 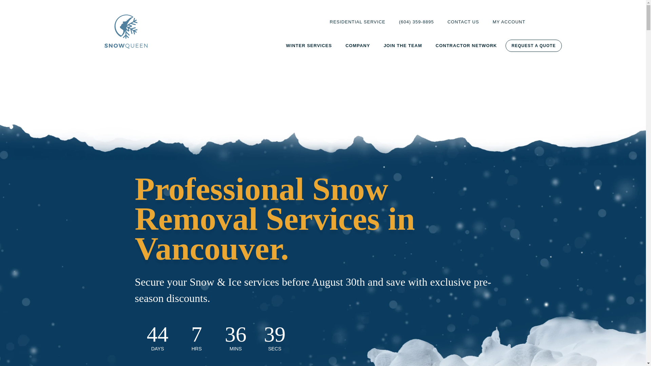 I want to click on MY ACCOUNT, so click(x=509, y=22).